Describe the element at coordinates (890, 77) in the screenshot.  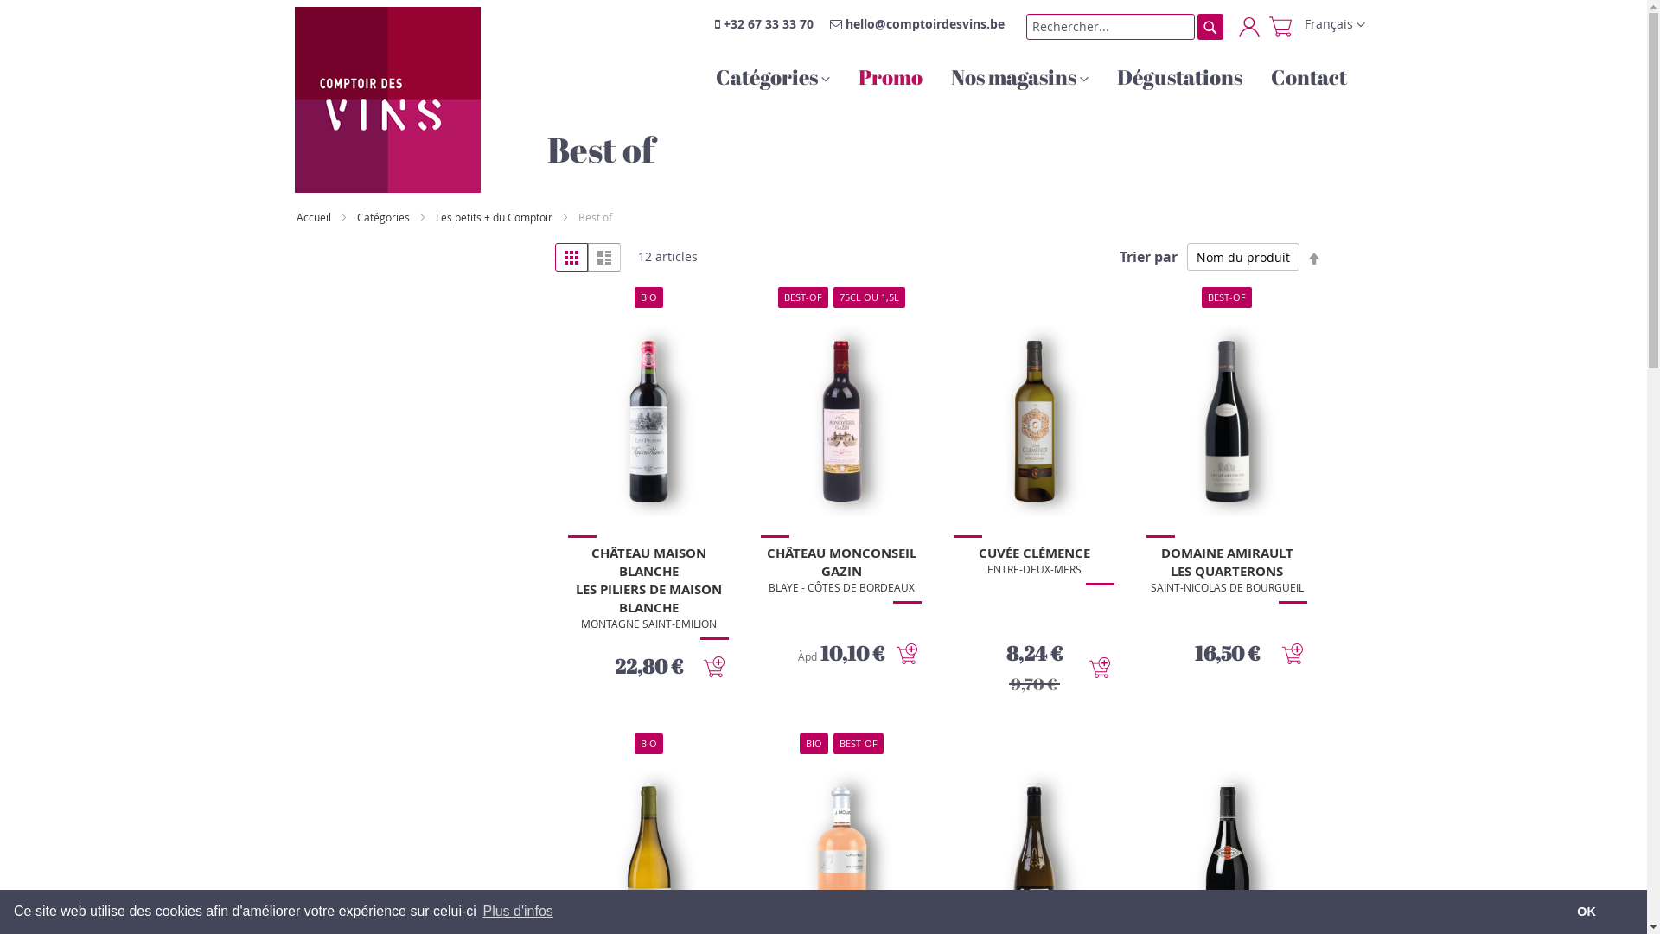
I see `Promo` at that location.